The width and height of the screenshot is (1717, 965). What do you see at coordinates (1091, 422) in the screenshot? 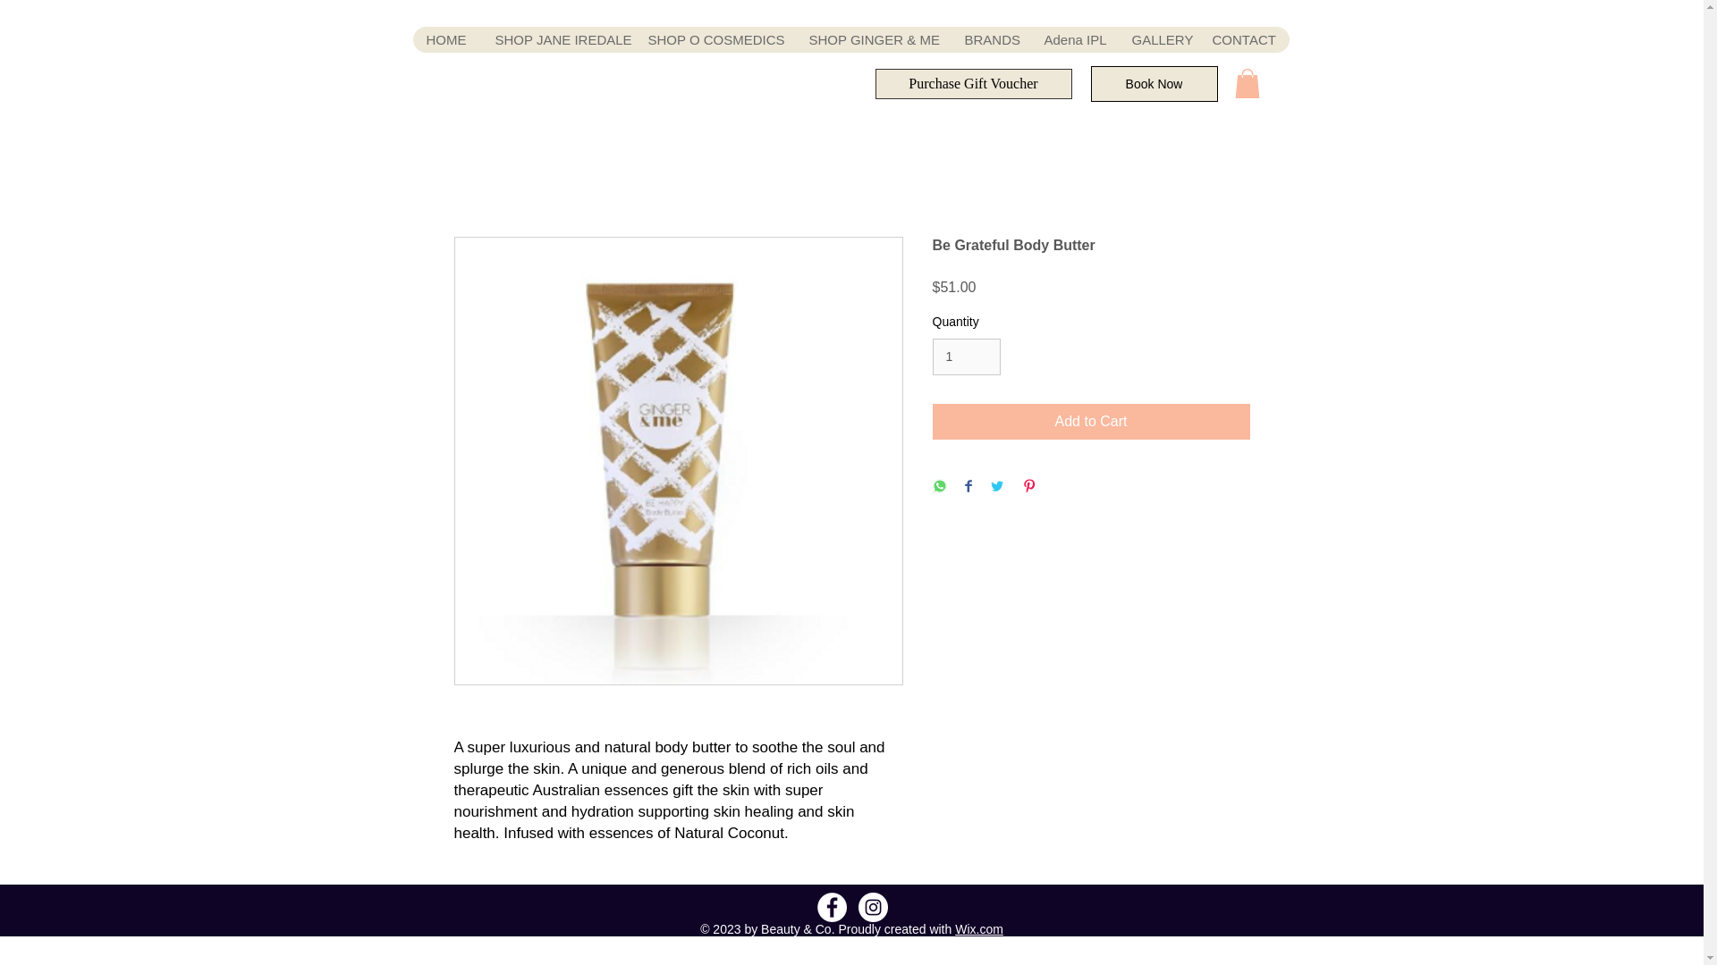
I see `Add to Cart` at bounding box center [1091, 422].